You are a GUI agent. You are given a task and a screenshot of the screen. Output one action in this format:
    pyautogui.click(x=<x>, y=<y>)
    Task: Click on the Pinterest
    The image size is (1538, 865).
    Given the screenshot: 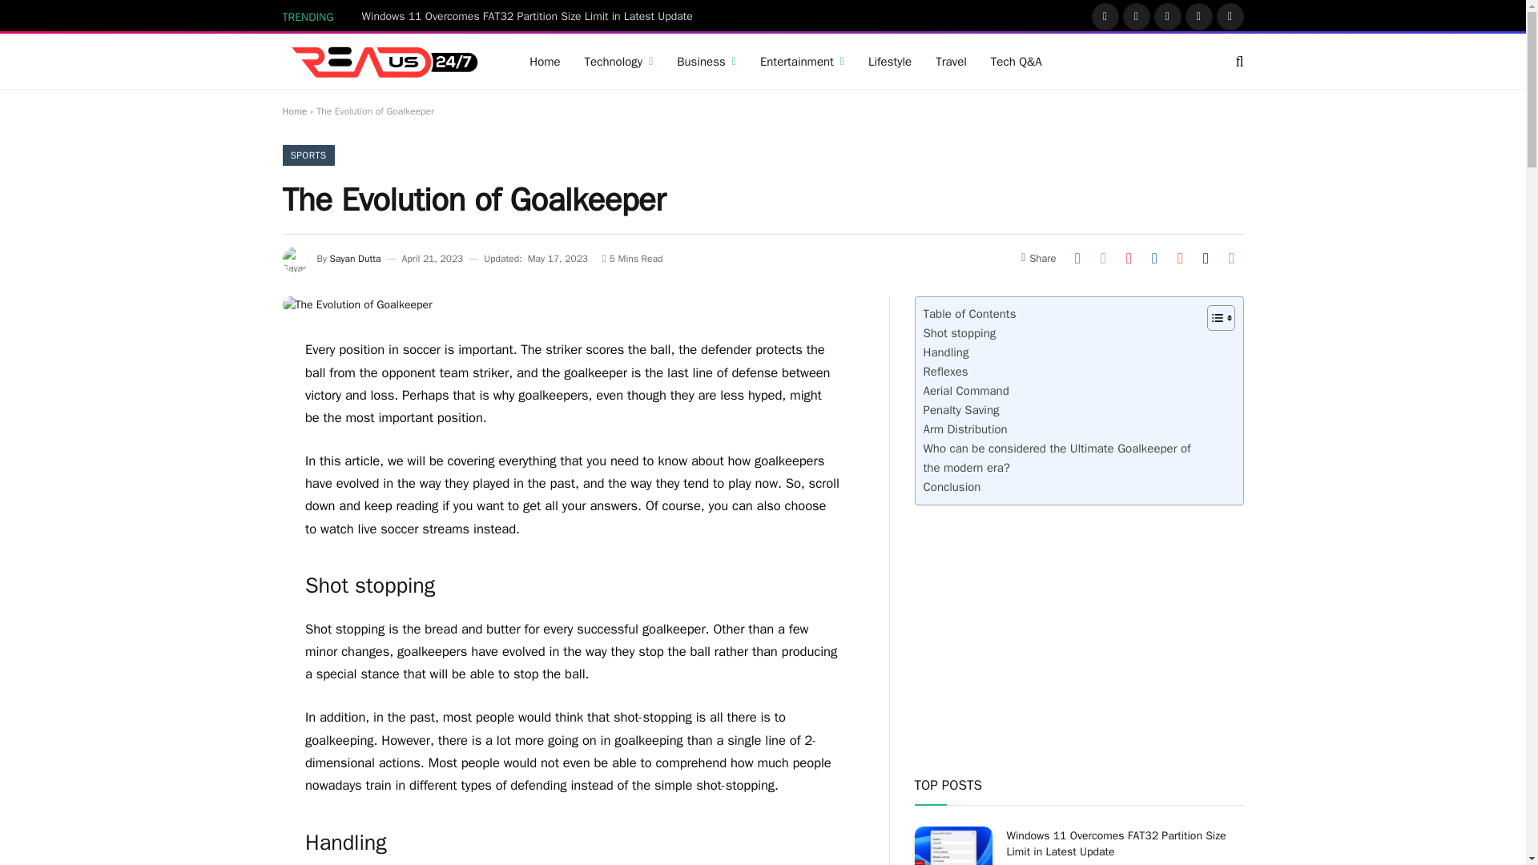 What is the action you would take?
    pyautogui.click(x=1199, y=16)
    